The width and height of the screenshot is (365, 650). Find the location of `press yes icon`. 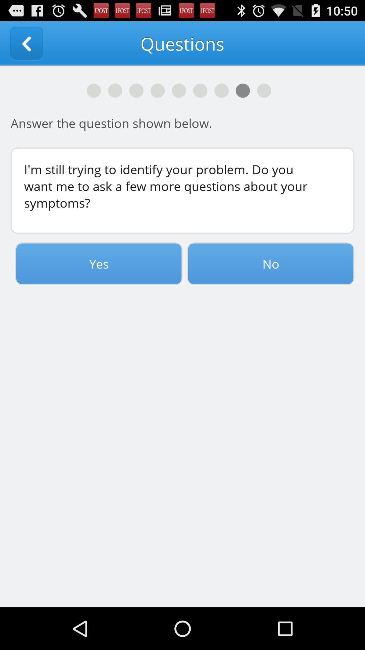

press yes icon is located at coordinates (99, 264).